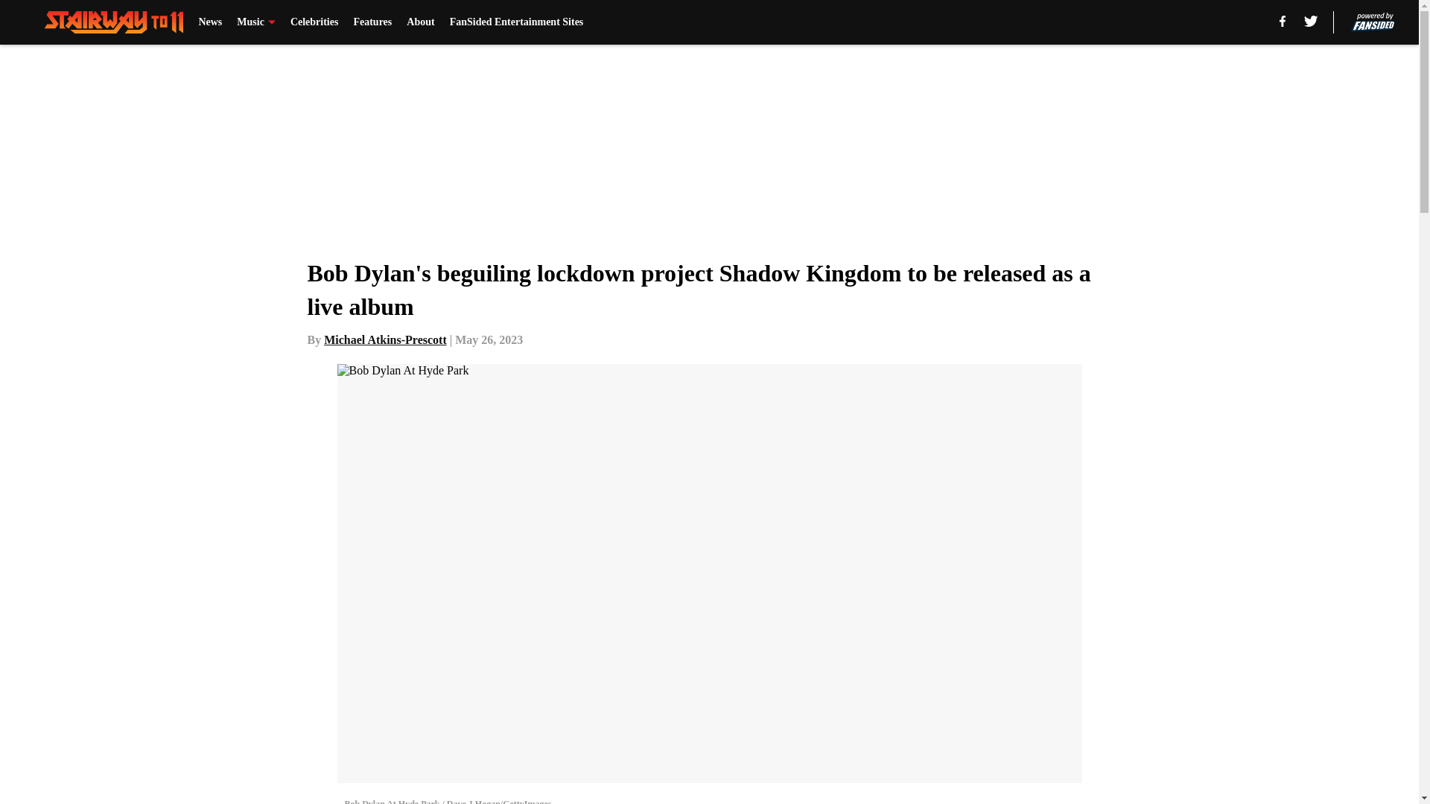 This screenshot has height=804, width=1430. What do you see at coordinates (385, 339) in the screenshot?
I see `Michael Atkins-Prescott` at bounding box center [385, 339].